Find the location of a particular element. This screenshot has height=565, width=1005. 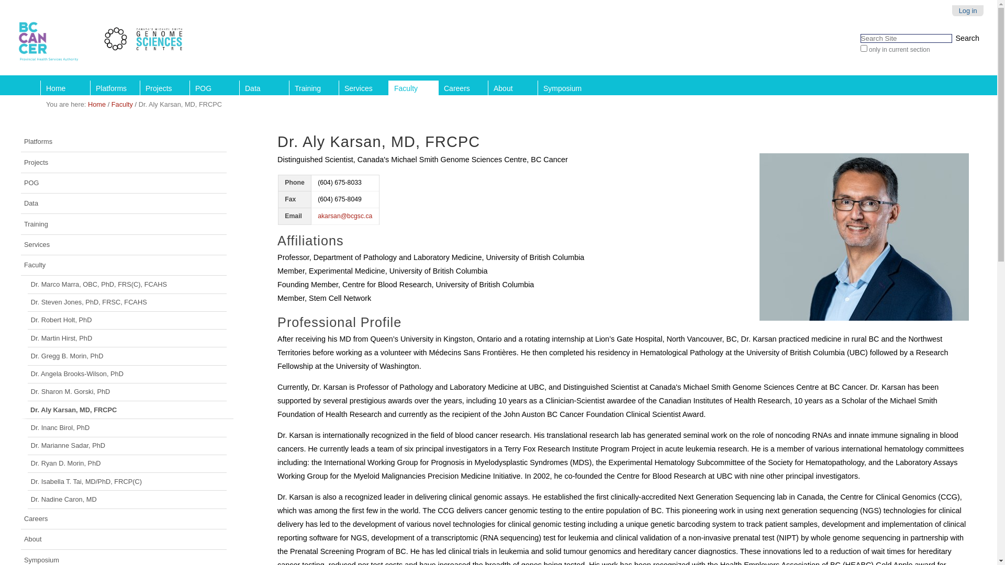

Dr. Marco Marra, OBC, PhD, FRS(C), FCAHS is located at coordinates (128, 285).